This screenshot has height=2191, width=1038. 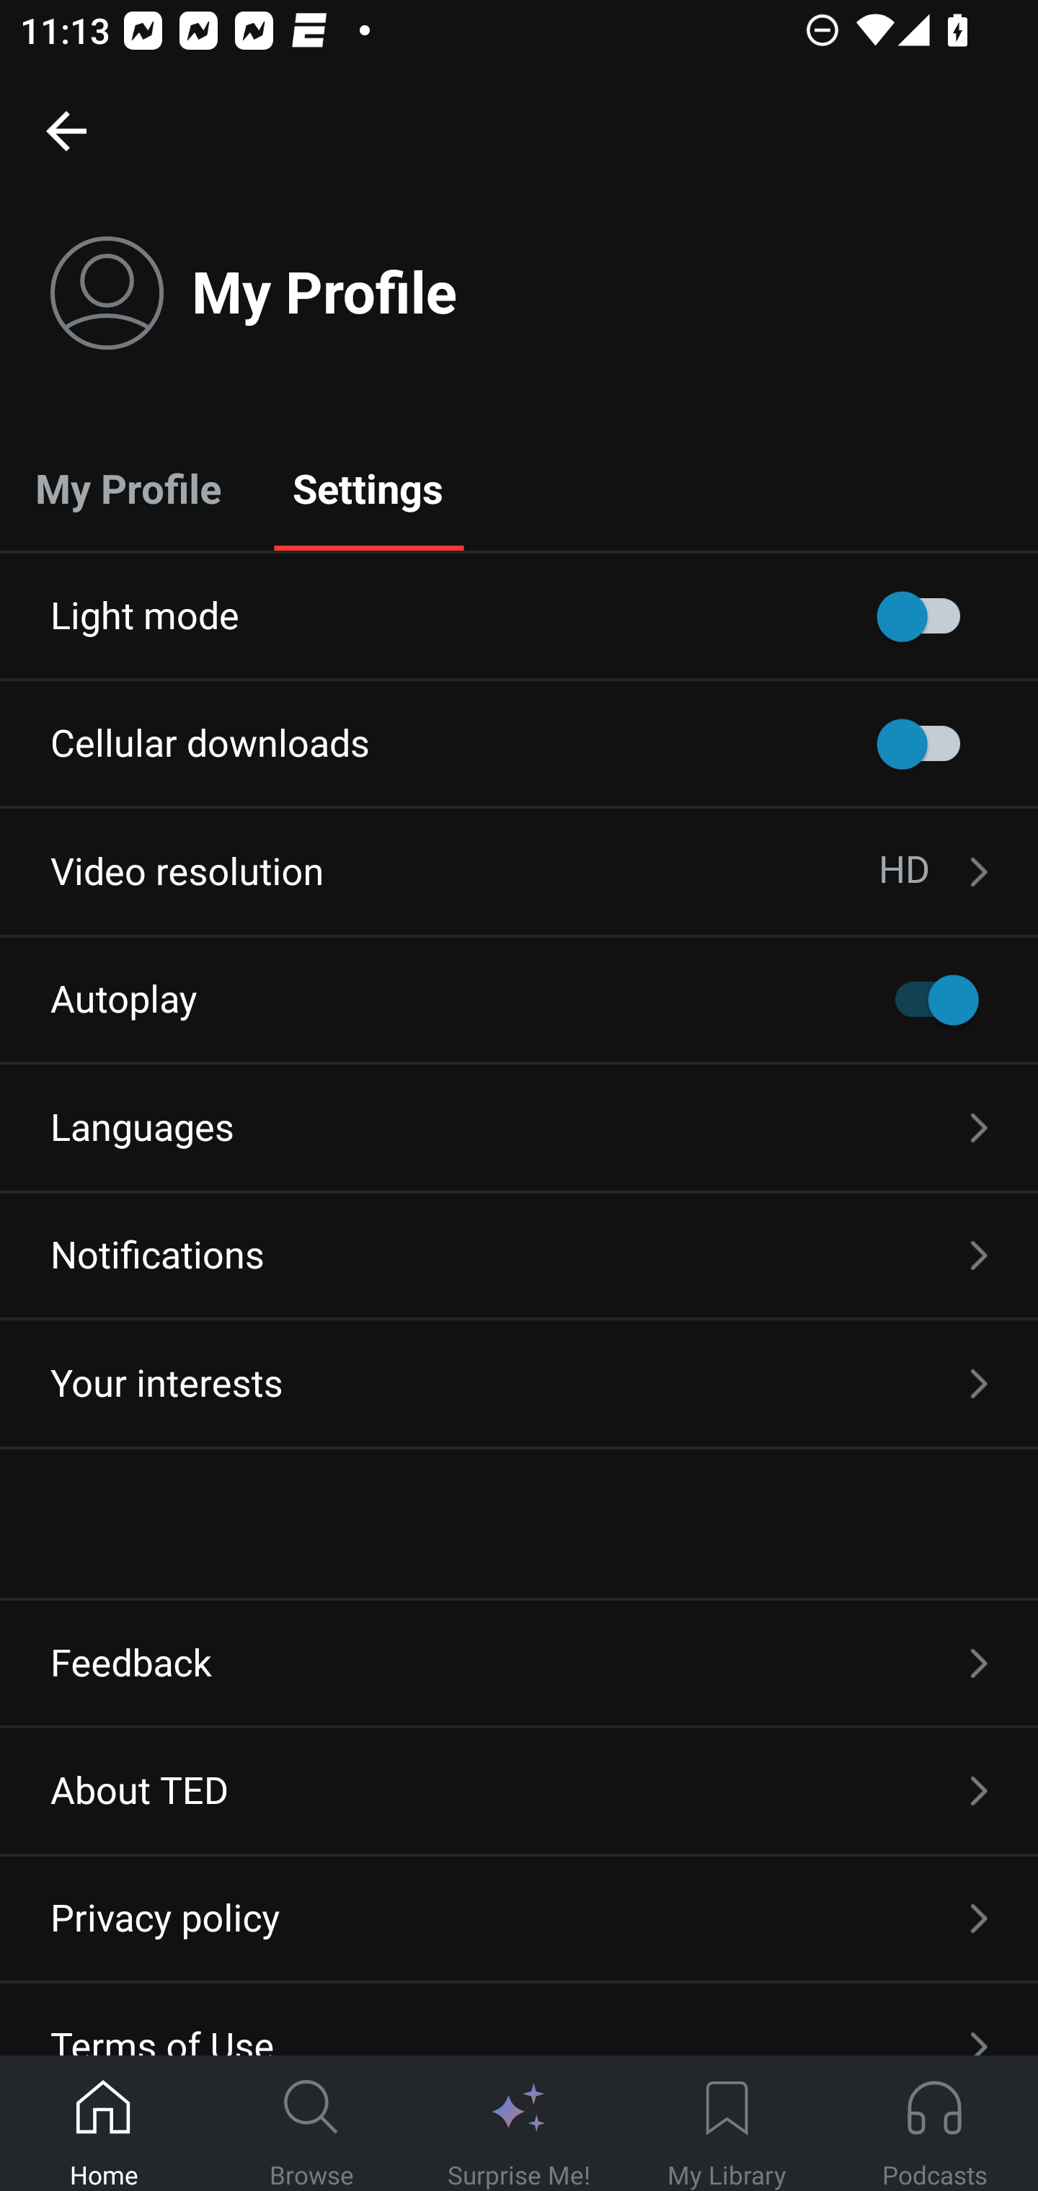 What do you see at coordinates (519, 1790) in the screenshot?
I see `About TED` at bounding box center [519, 1790].